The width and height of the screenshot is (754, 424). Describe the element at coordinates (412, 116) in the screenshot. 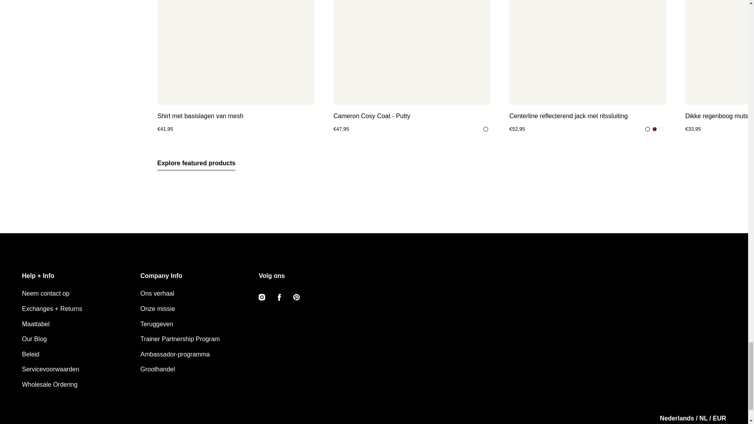

I see `Cameron Cosy Coat - Putty` at that location.